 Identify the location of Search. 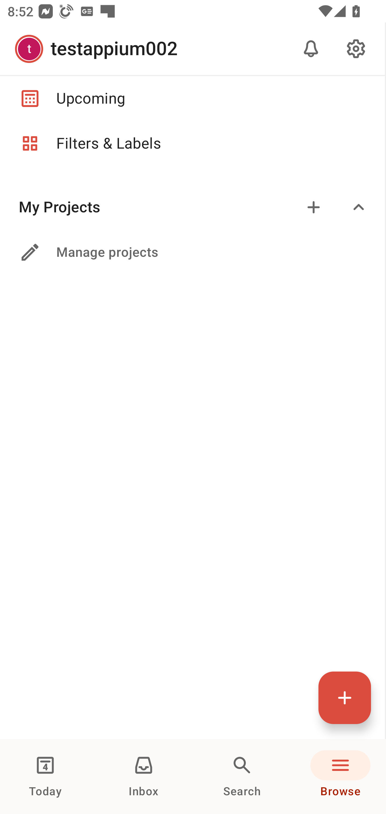
(242, 777).